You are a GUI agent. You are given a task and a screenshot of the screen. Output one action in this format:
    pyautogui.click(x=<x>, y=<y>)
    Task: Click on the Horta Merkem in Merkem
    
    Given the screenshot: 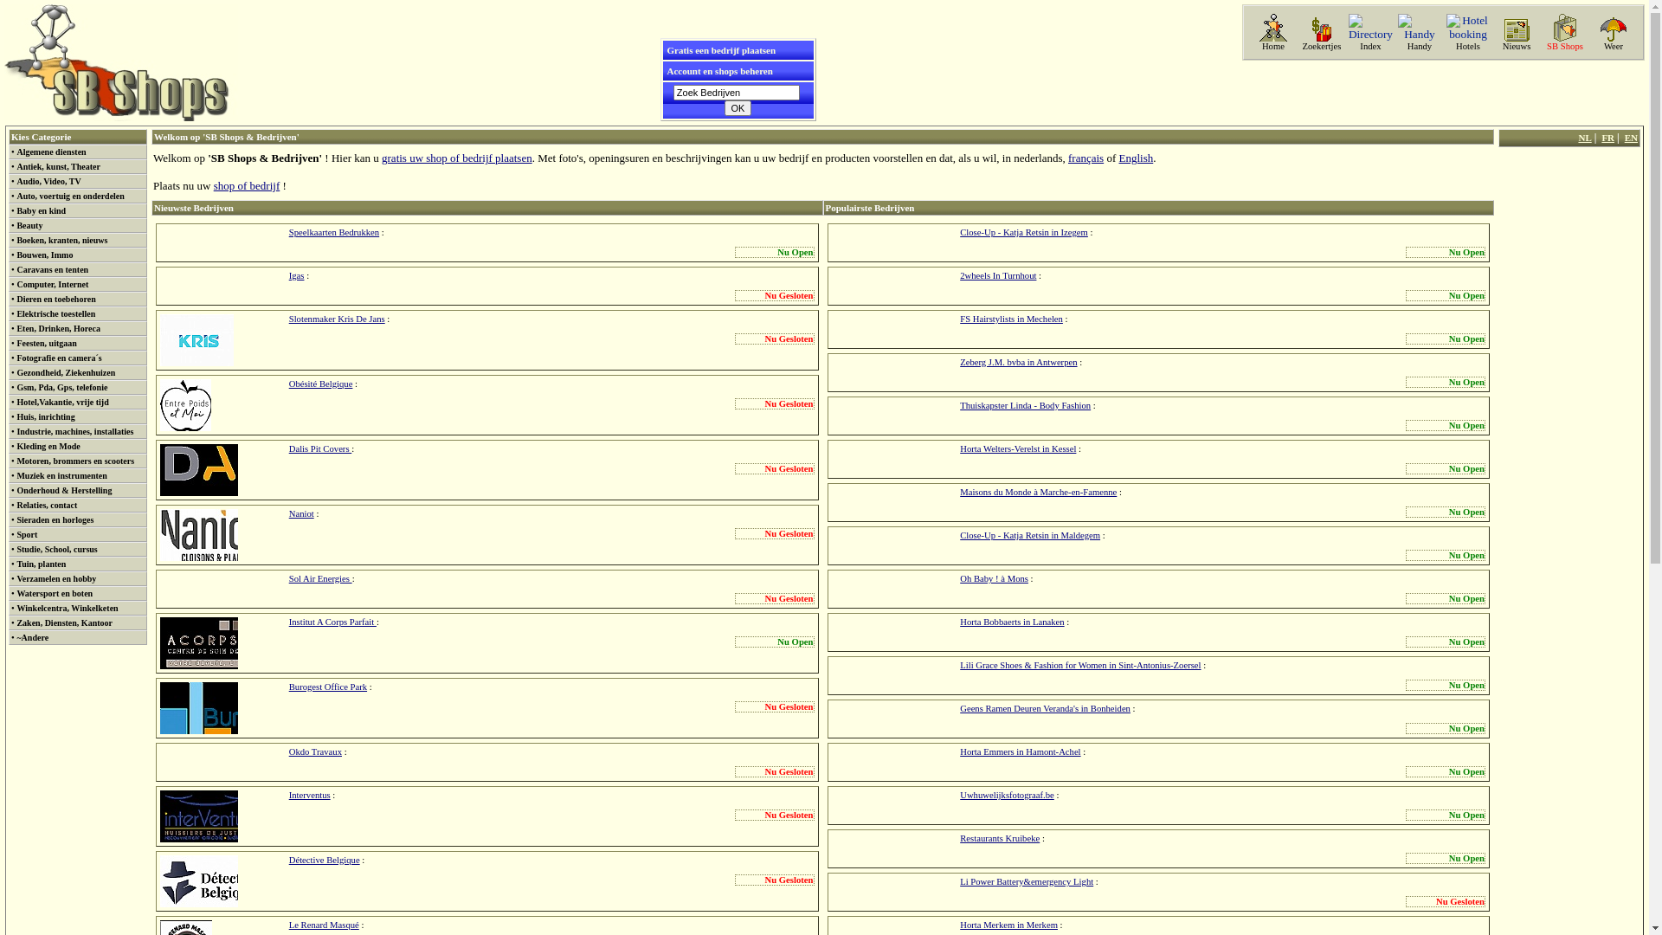 What is the action you would take?
    pyautogui.click(x=1009, y=925)
    